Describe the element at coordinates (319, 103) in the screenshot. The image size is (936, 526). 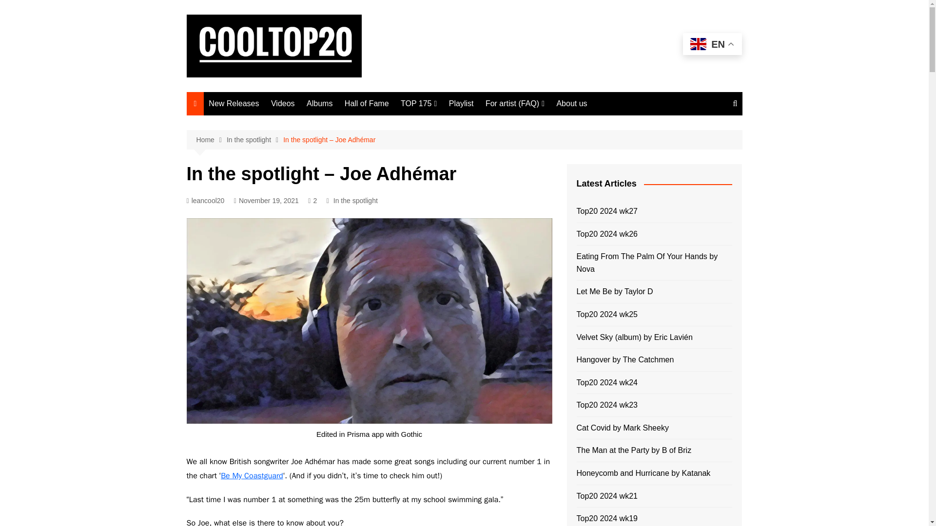
I see `Albums` at that location.